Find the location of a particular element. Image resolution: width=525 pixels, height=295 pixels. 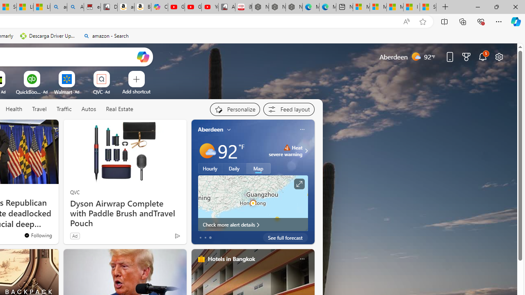

hotels-header-icon is located at coordinates (201, 259).